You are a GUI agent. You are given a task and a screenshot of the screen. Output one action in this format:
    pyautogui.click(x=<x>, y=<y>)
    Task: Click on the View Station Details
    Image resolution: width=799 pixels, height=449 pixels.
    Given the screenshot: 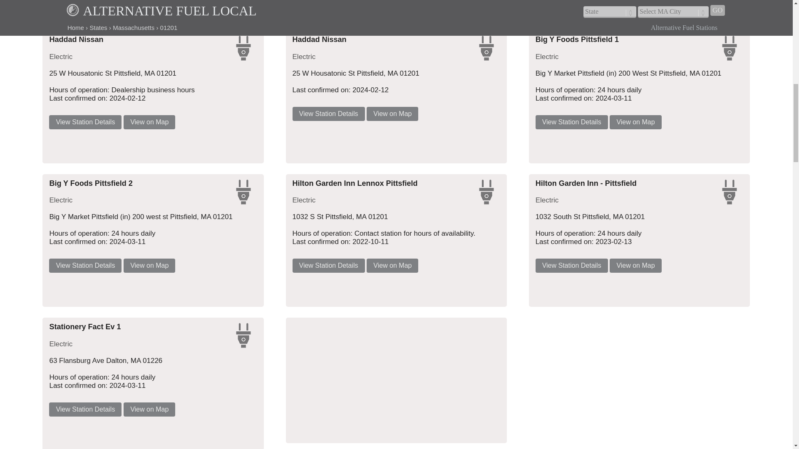 What is the action you would take?
    pyautogui.click(x=329, y=265)
    